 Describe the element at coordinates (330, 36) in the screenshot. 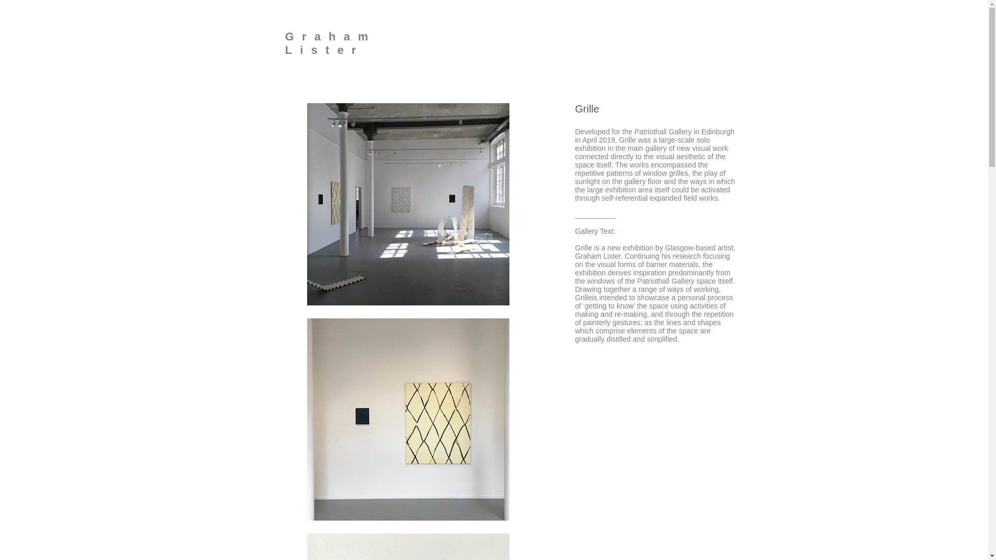

I see `Graham` at that location.